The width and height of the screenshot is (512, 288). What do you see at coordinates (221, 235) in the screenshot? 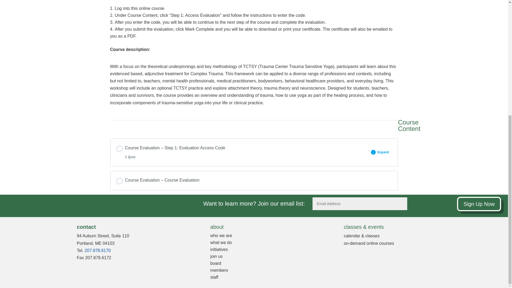
I see `who we are` at bounding box center [221, 235].